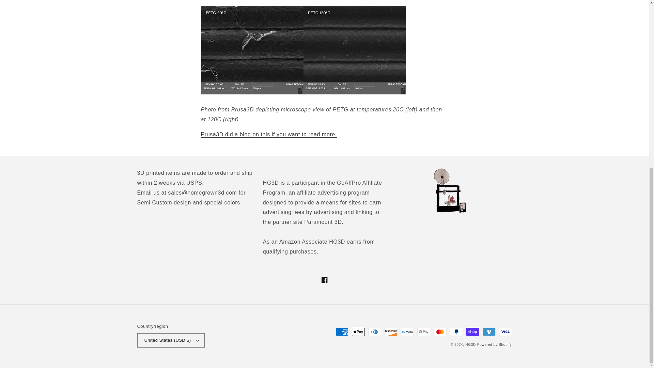 The width and height of the screenshot is (654, 368). What do you see at coordinates (324, 280) in the screenshot?
I see `Facebook` at bounding box center [324, 280].